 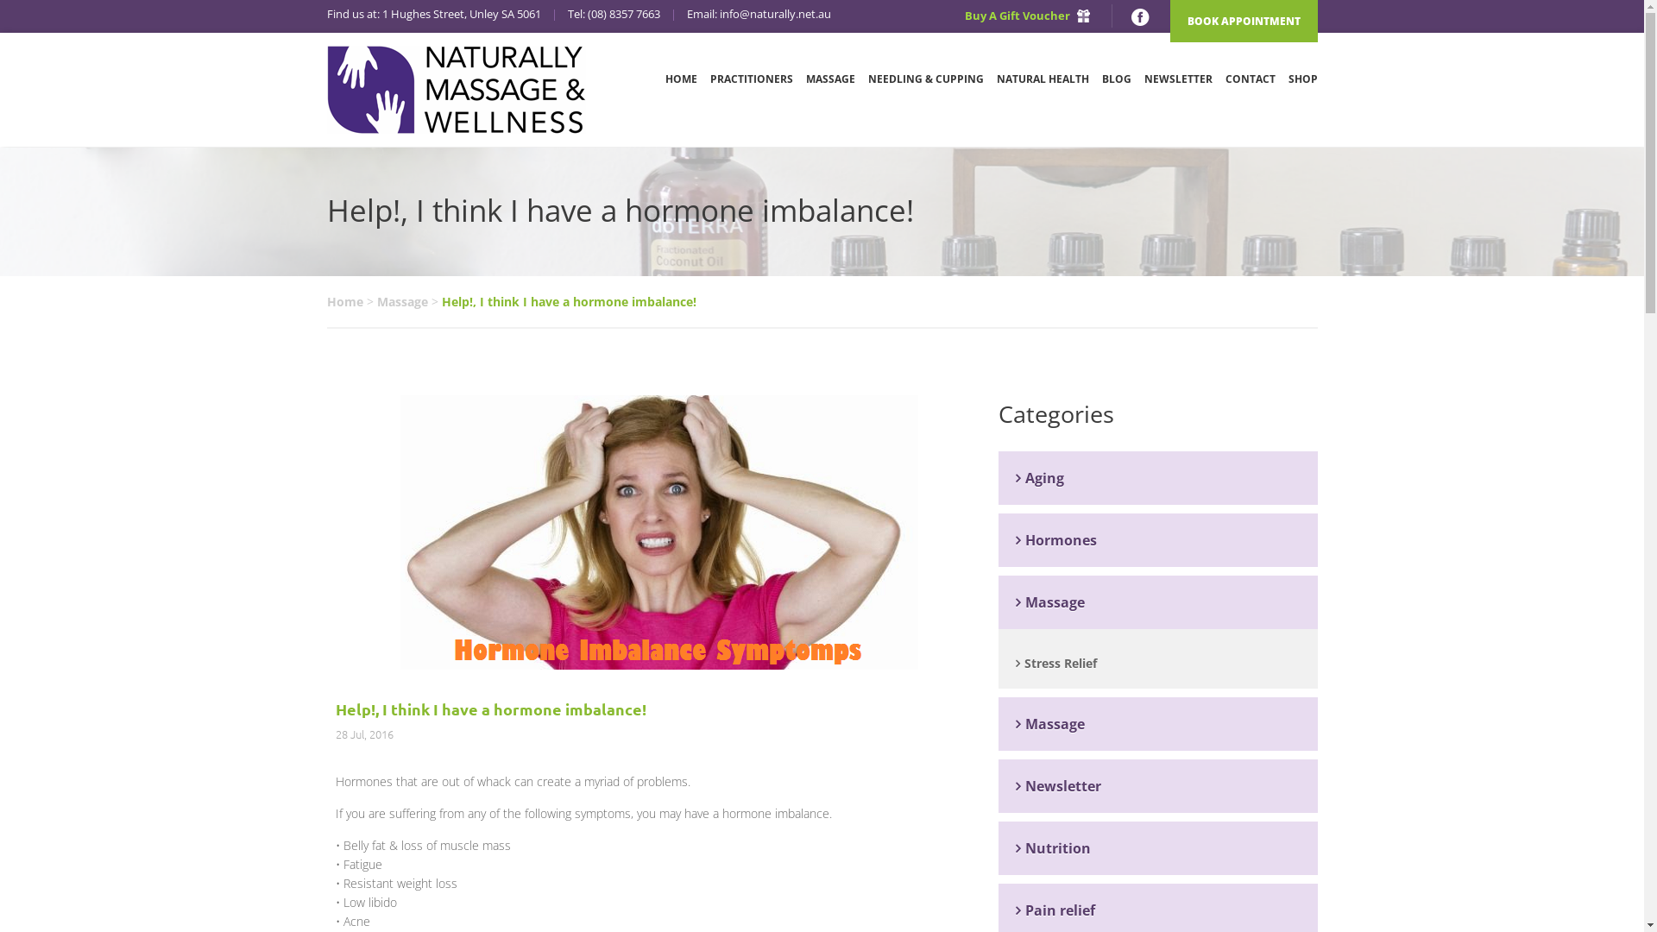 What do you see at coordinates (1043, 88) in the screenshot?
I see `NATURAL HEALTH` at bounding box center [1043, 88].